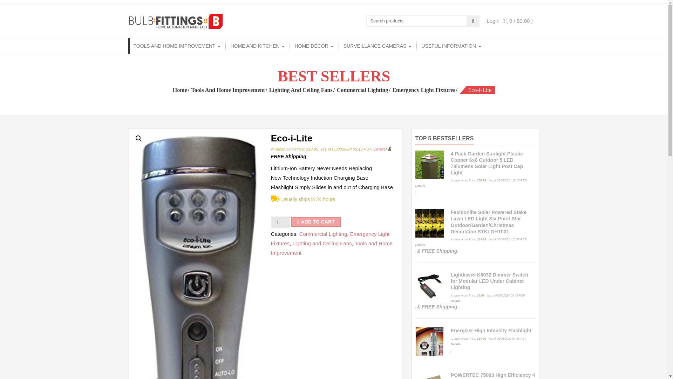 The image size is (673, 379). I want to click on HOME AND KITCHEN, so click(258, 46).